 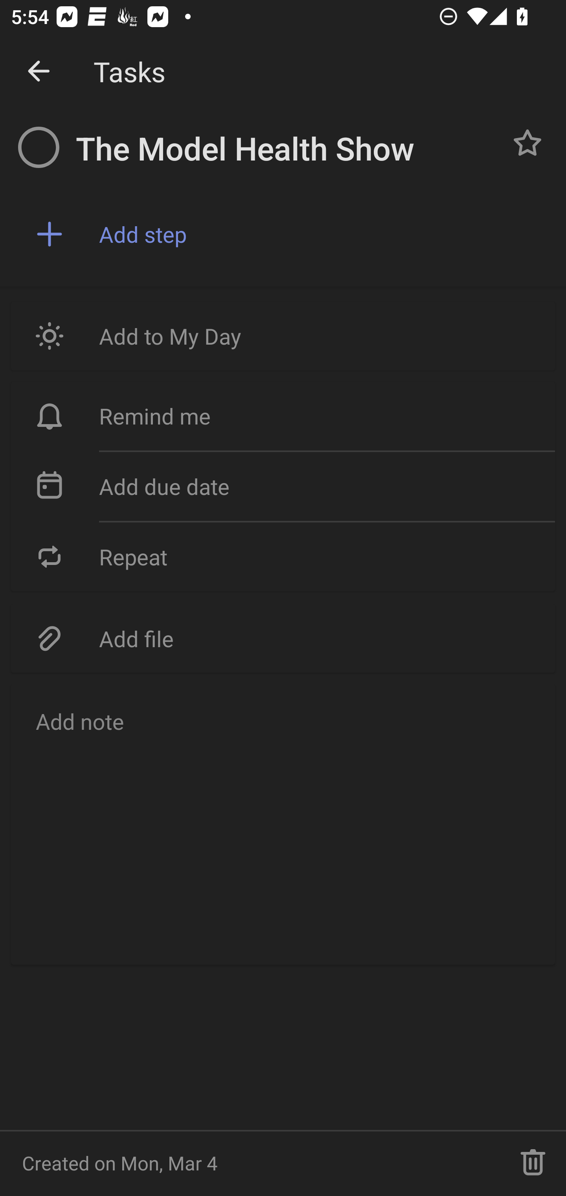 What do you see at coordinates (39, 72) in the screenshot?
I see `Dismiss detail view` at bounding box center [39, 72].